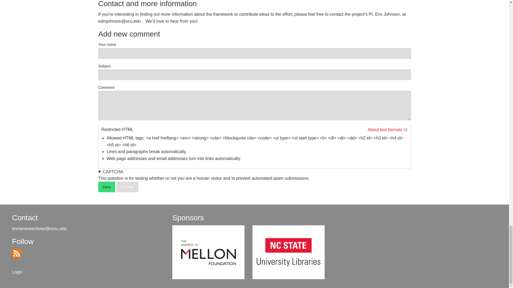 The height and width of the screenshot is (288, 513). I want to click on About text formats, so click(385, 130).